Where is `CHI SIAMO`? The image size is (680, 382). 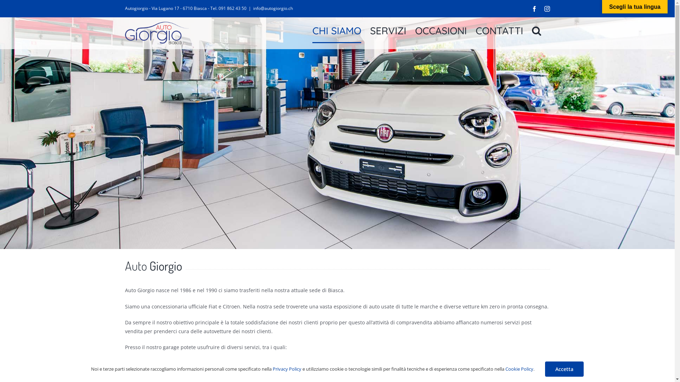
CHI SIAMO is located at coordinates (337, 30).